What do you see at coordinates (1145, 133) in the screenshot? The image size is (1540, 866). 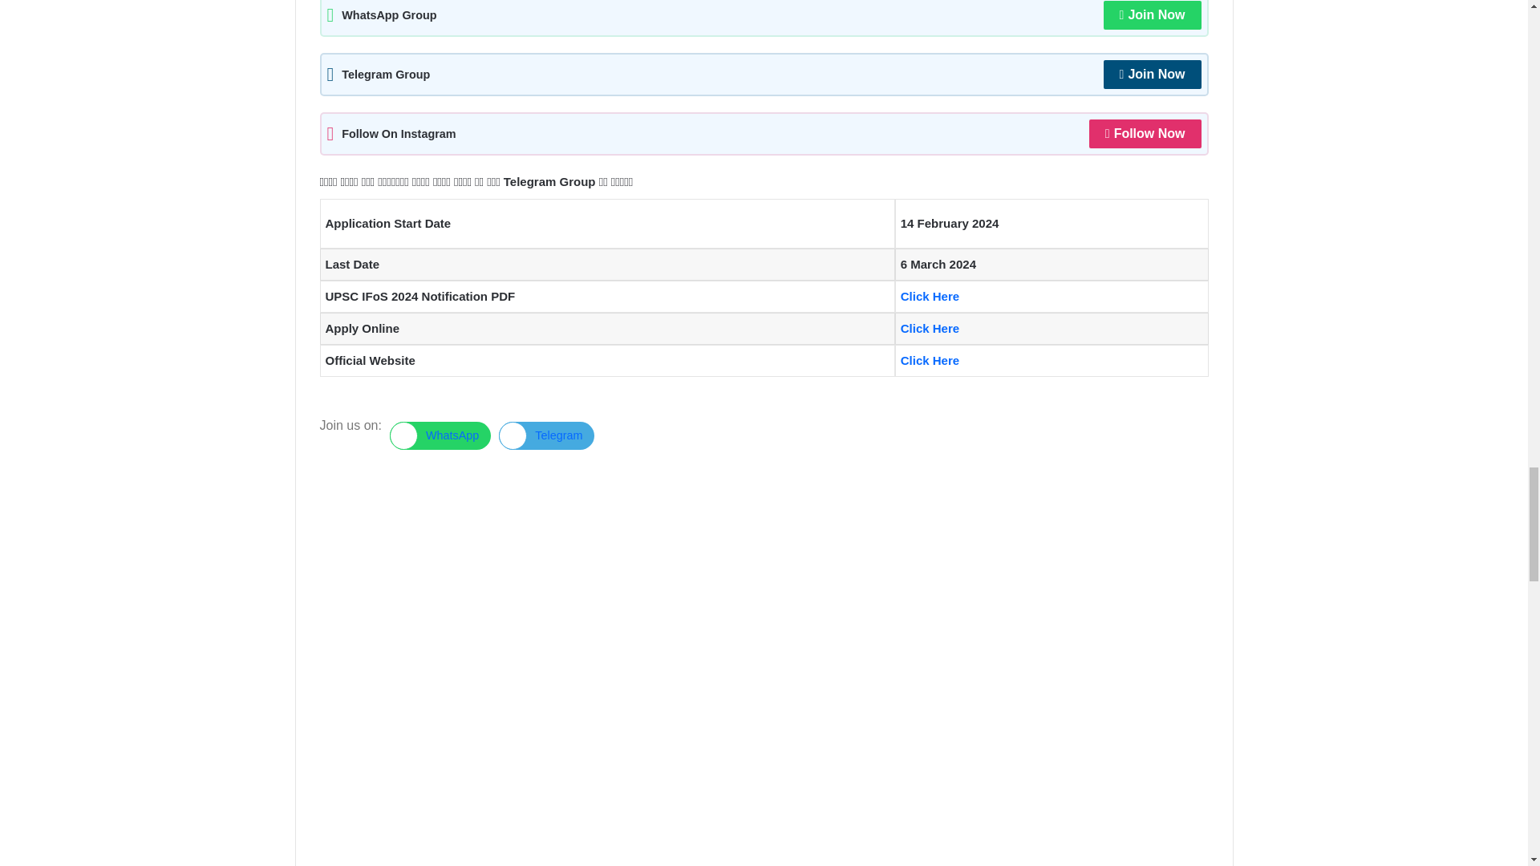 I see `Follow Now` at bounding box center [1145, 133].